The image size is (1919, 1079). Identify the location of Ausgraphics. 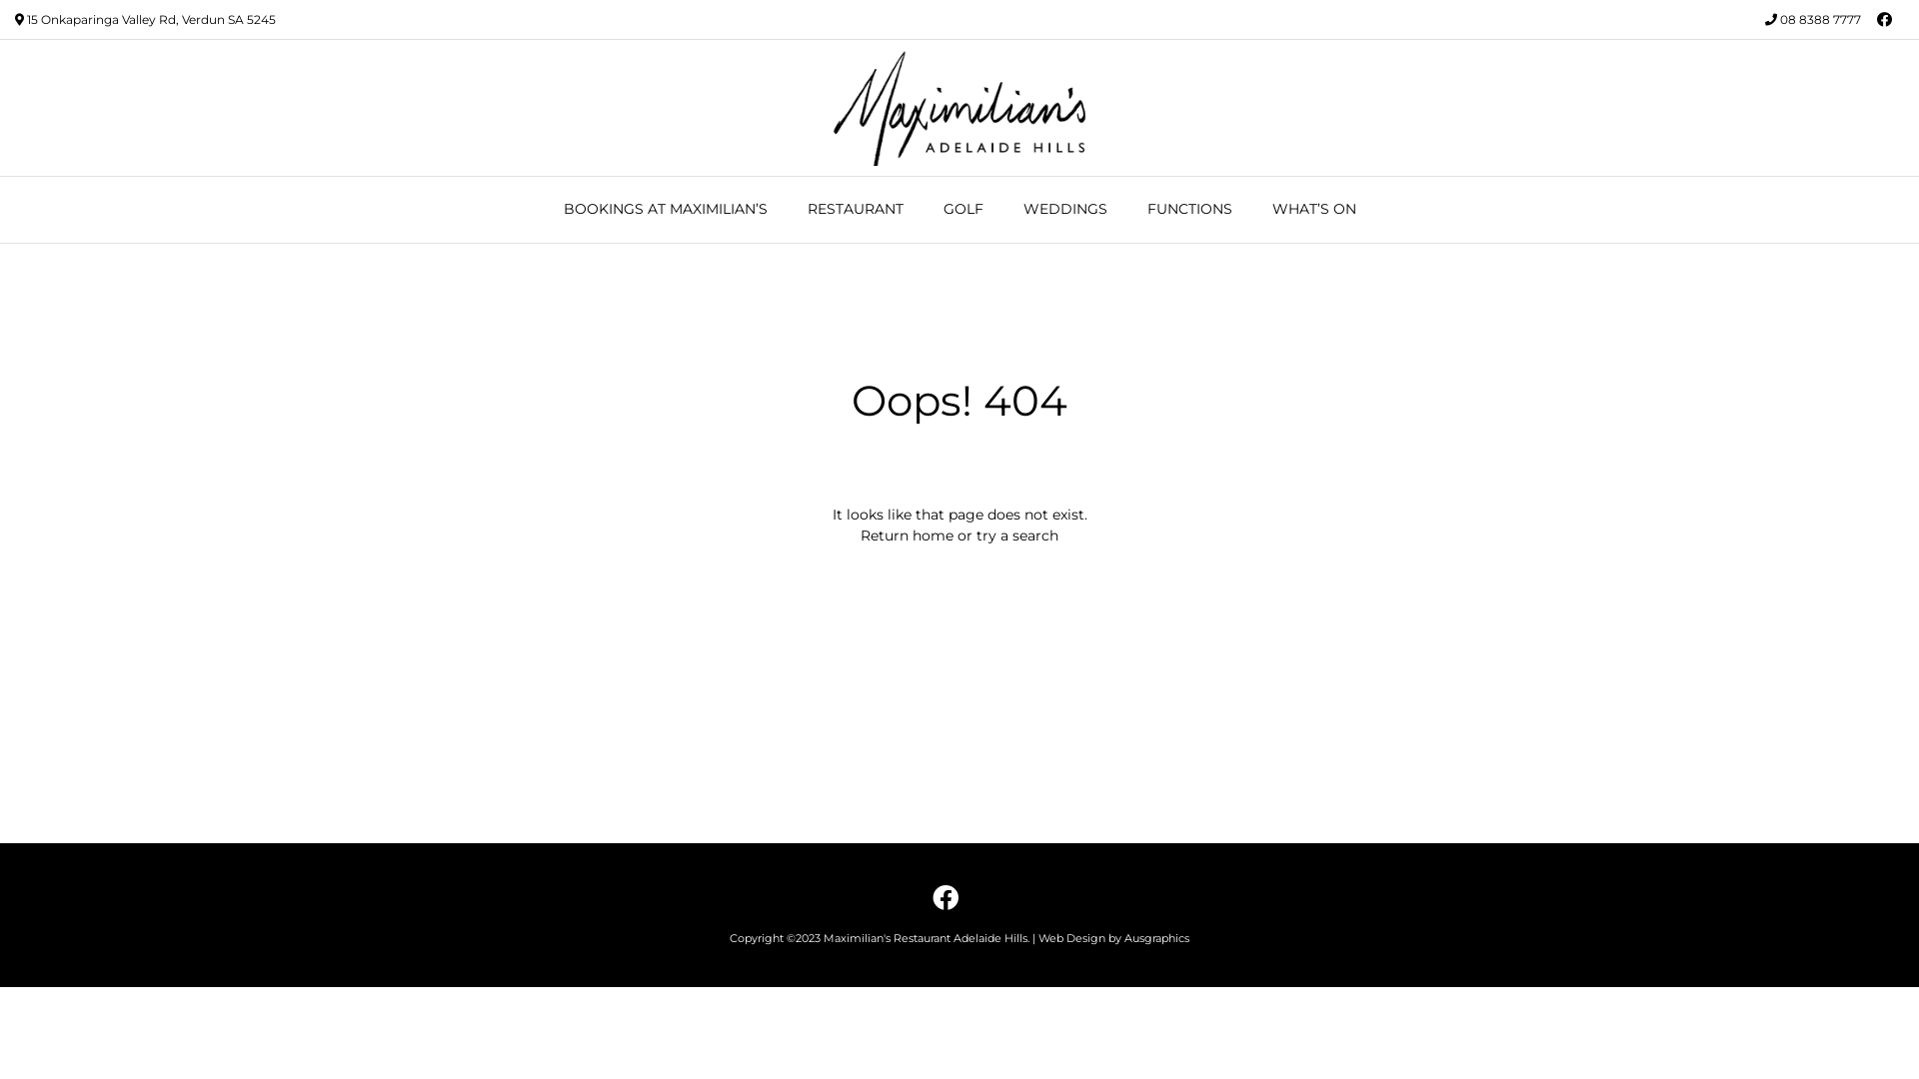
(1157, 938).